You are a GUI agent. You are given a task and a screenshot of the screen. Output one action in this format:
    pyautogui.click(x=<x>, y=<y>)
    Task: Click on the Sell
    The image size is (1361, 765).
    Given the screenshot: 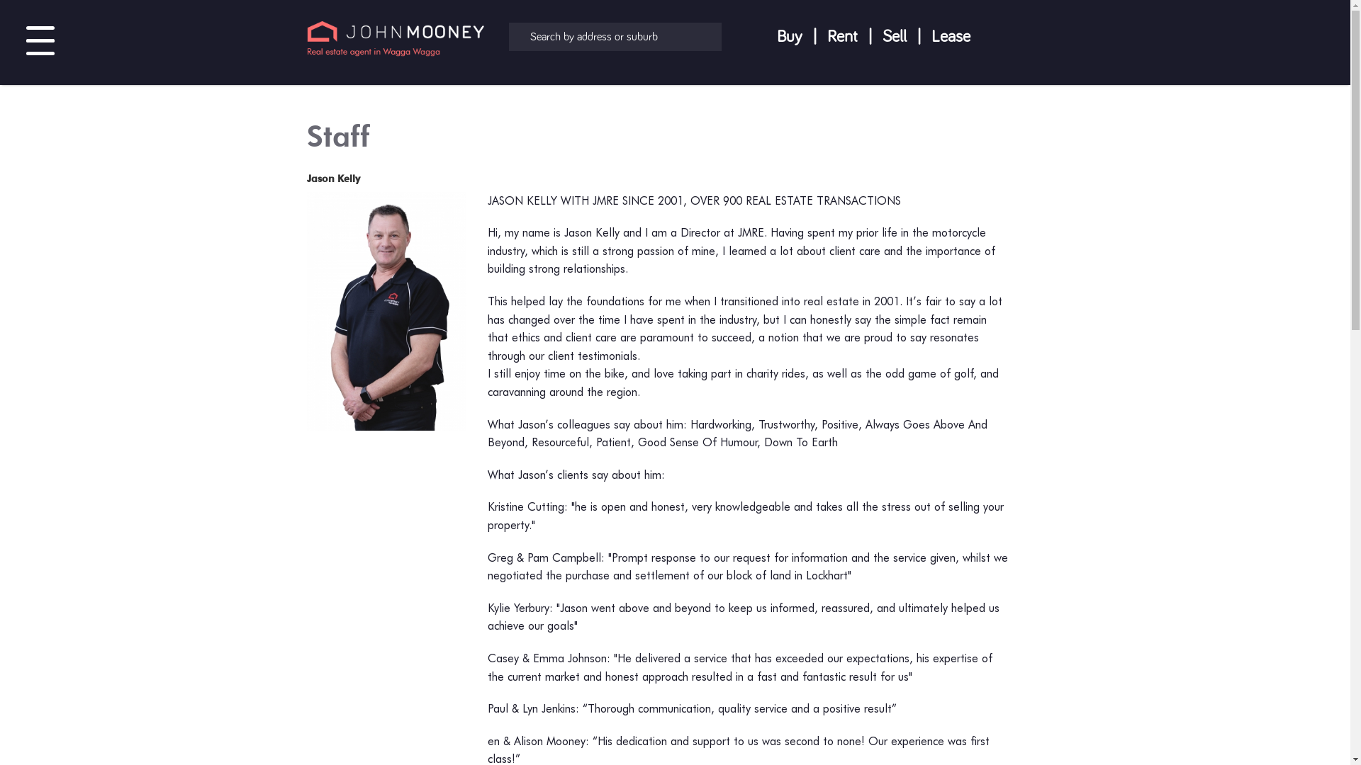 What is the action you would take?
    pyautogui.click(x=895, y=37)
    